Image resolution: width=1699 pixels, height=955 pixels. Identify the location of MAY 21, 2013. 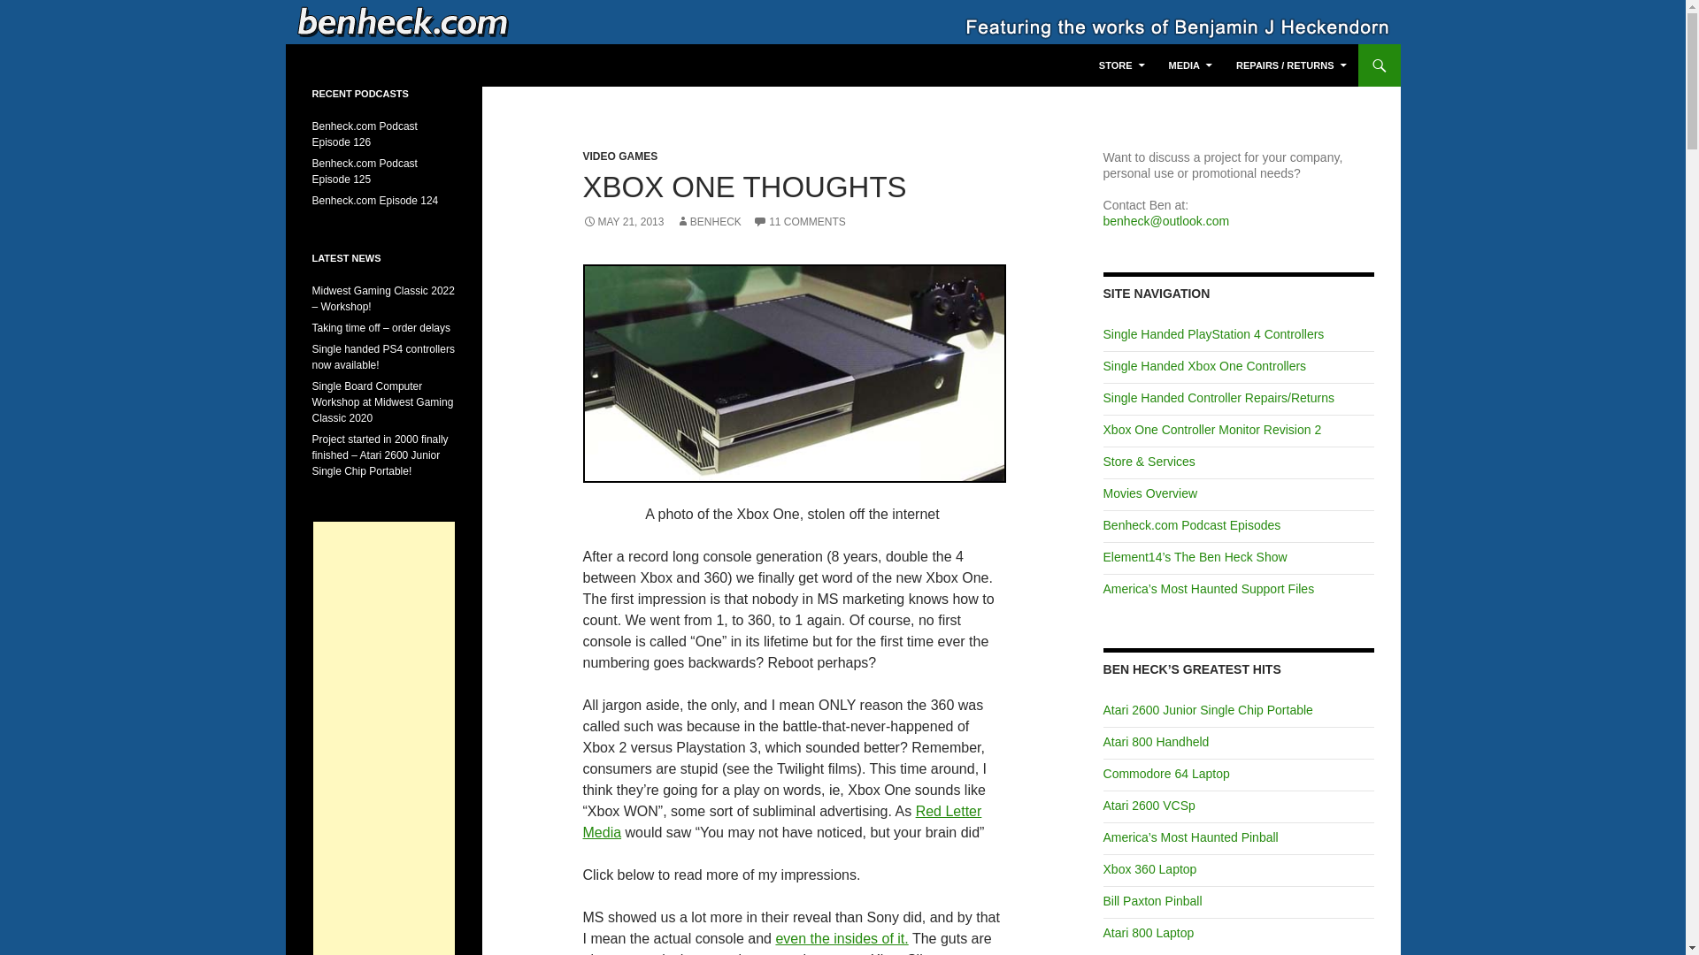
(623, 222).